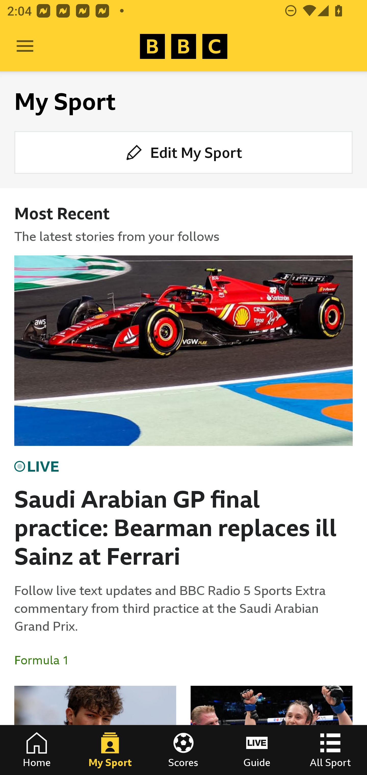 This screenshot has width=367, height=775. I want to click on Scores, so click(183, 750).